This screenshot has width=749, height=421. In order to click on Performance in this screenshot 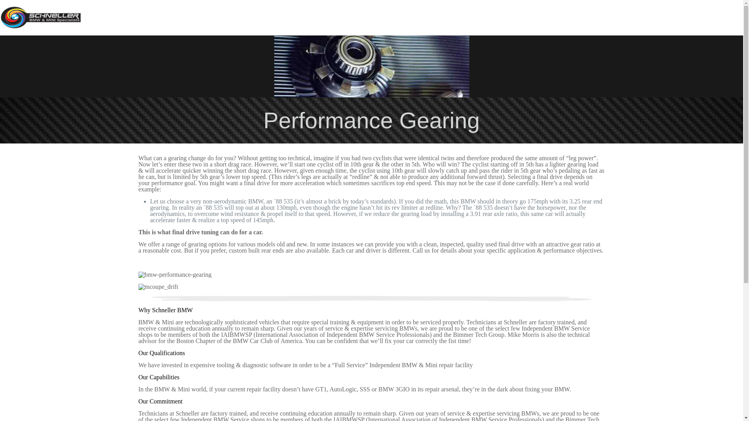, I will do `click(665, 17)`.